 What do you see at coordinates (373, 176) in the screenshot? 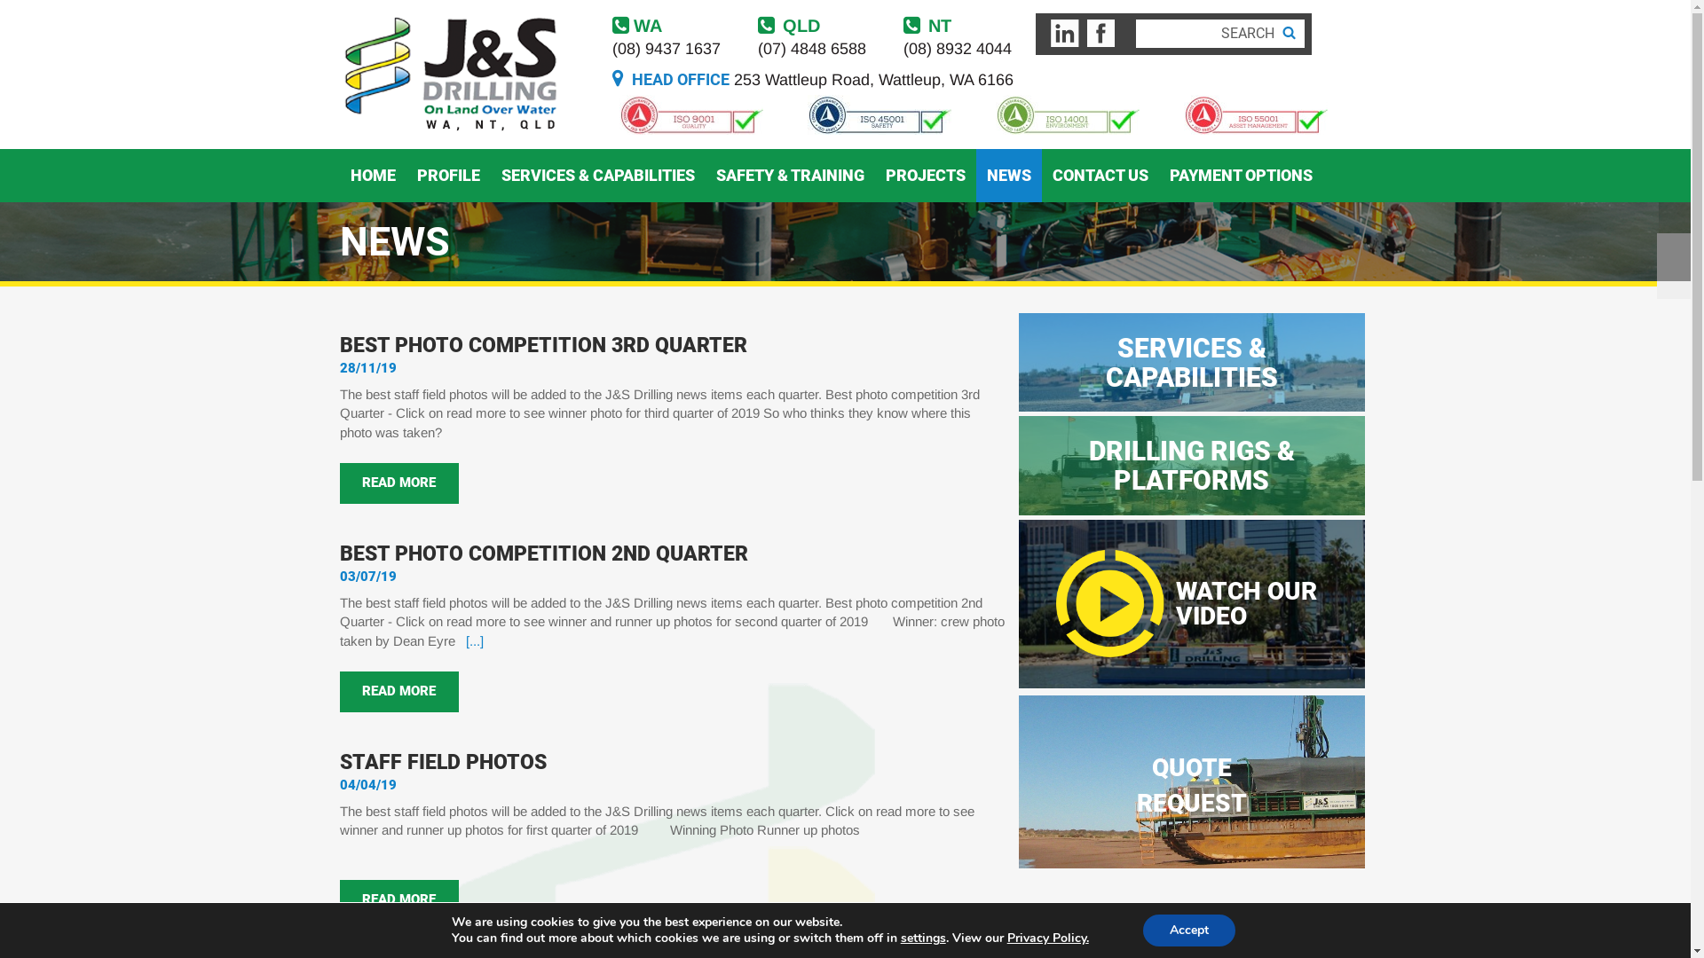
I see `HOME` at bounding box center [373, 176].